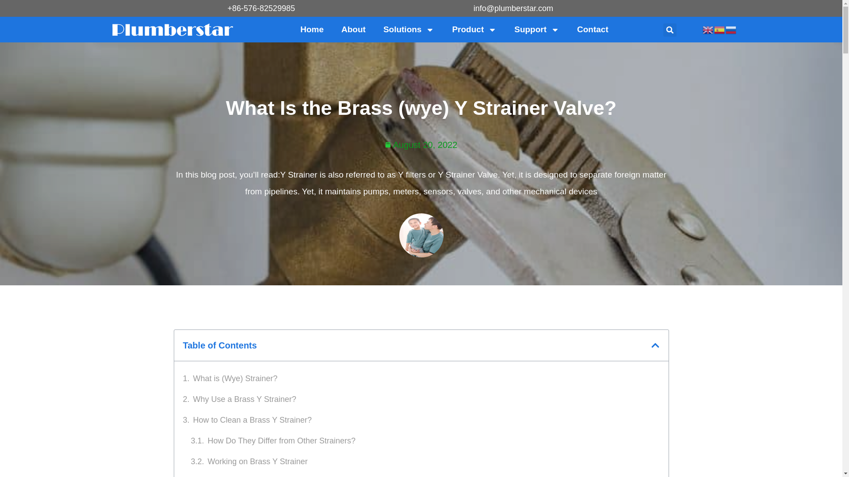  Describe the element at coordinates (707, 29) in the screenshot. I see `English` at that location.